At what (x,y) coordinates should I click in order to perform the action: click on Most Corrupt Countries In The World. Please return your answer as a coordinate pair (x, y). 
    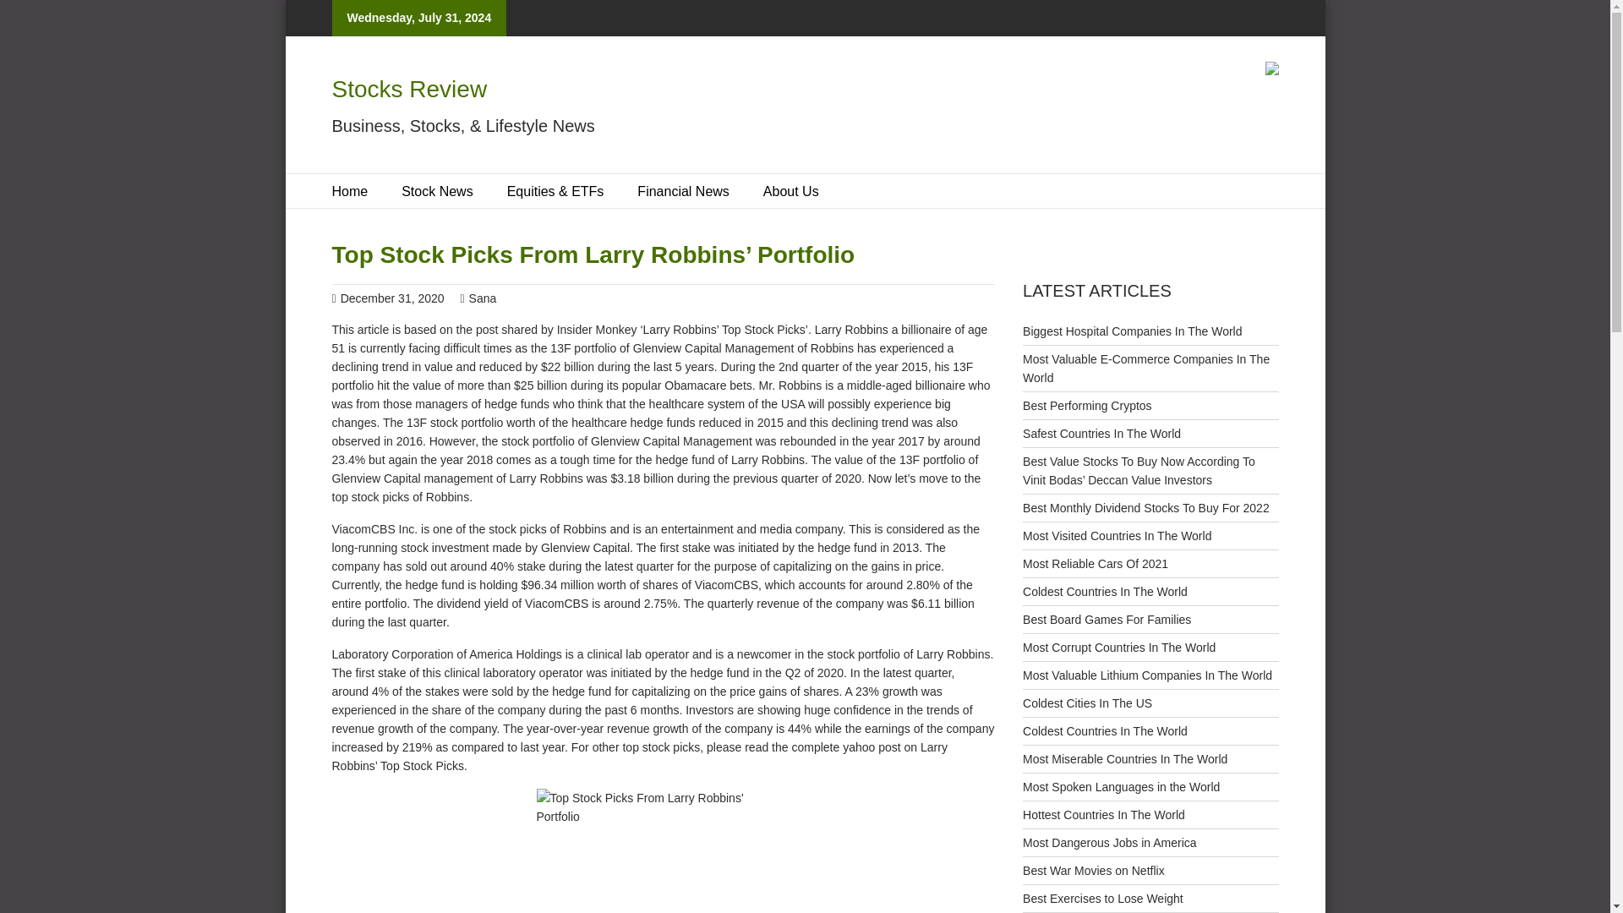
    Looking at the image, I should click on (1119, 648).